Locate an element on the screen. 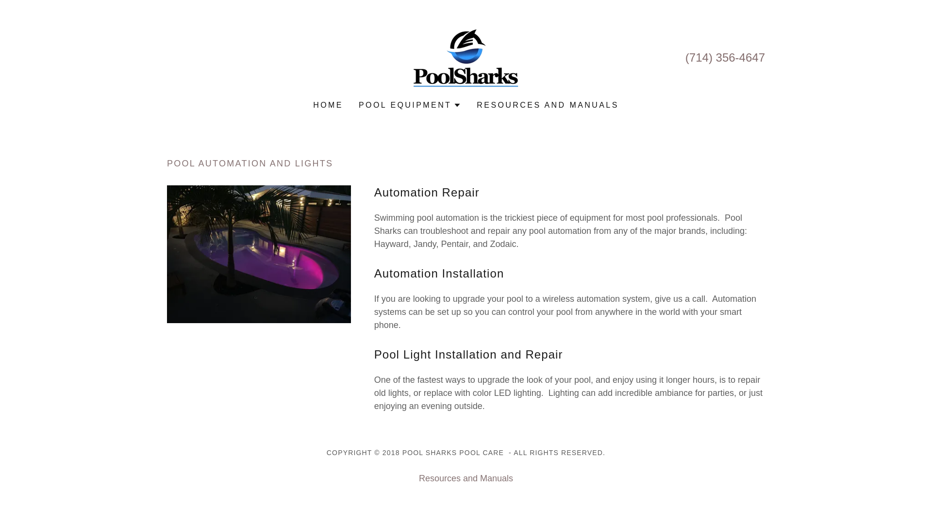 Image resolution: width=932 pixels, height=524 pixels. Resources and Manuals is located at coordinates (466, 478).